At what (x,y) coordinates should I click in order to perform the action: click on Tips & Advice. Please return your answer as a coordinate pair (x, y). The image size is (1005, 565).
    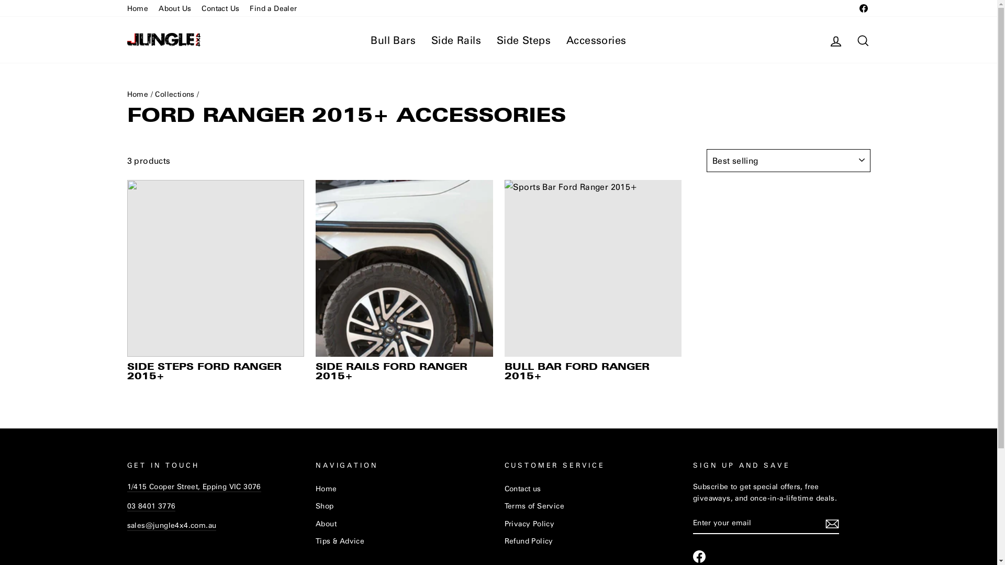
    Looking at the image, I should click on (340, 541).